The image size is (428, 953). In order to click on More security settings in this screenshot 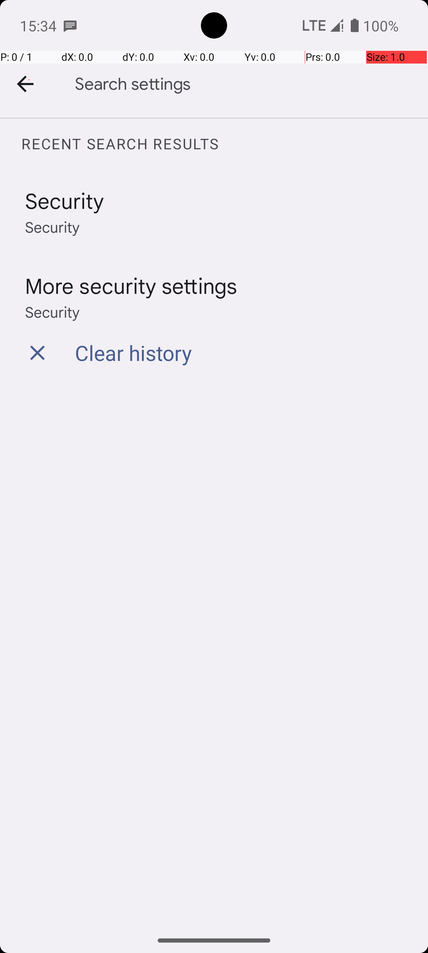, I will do `click(131, 285)`.